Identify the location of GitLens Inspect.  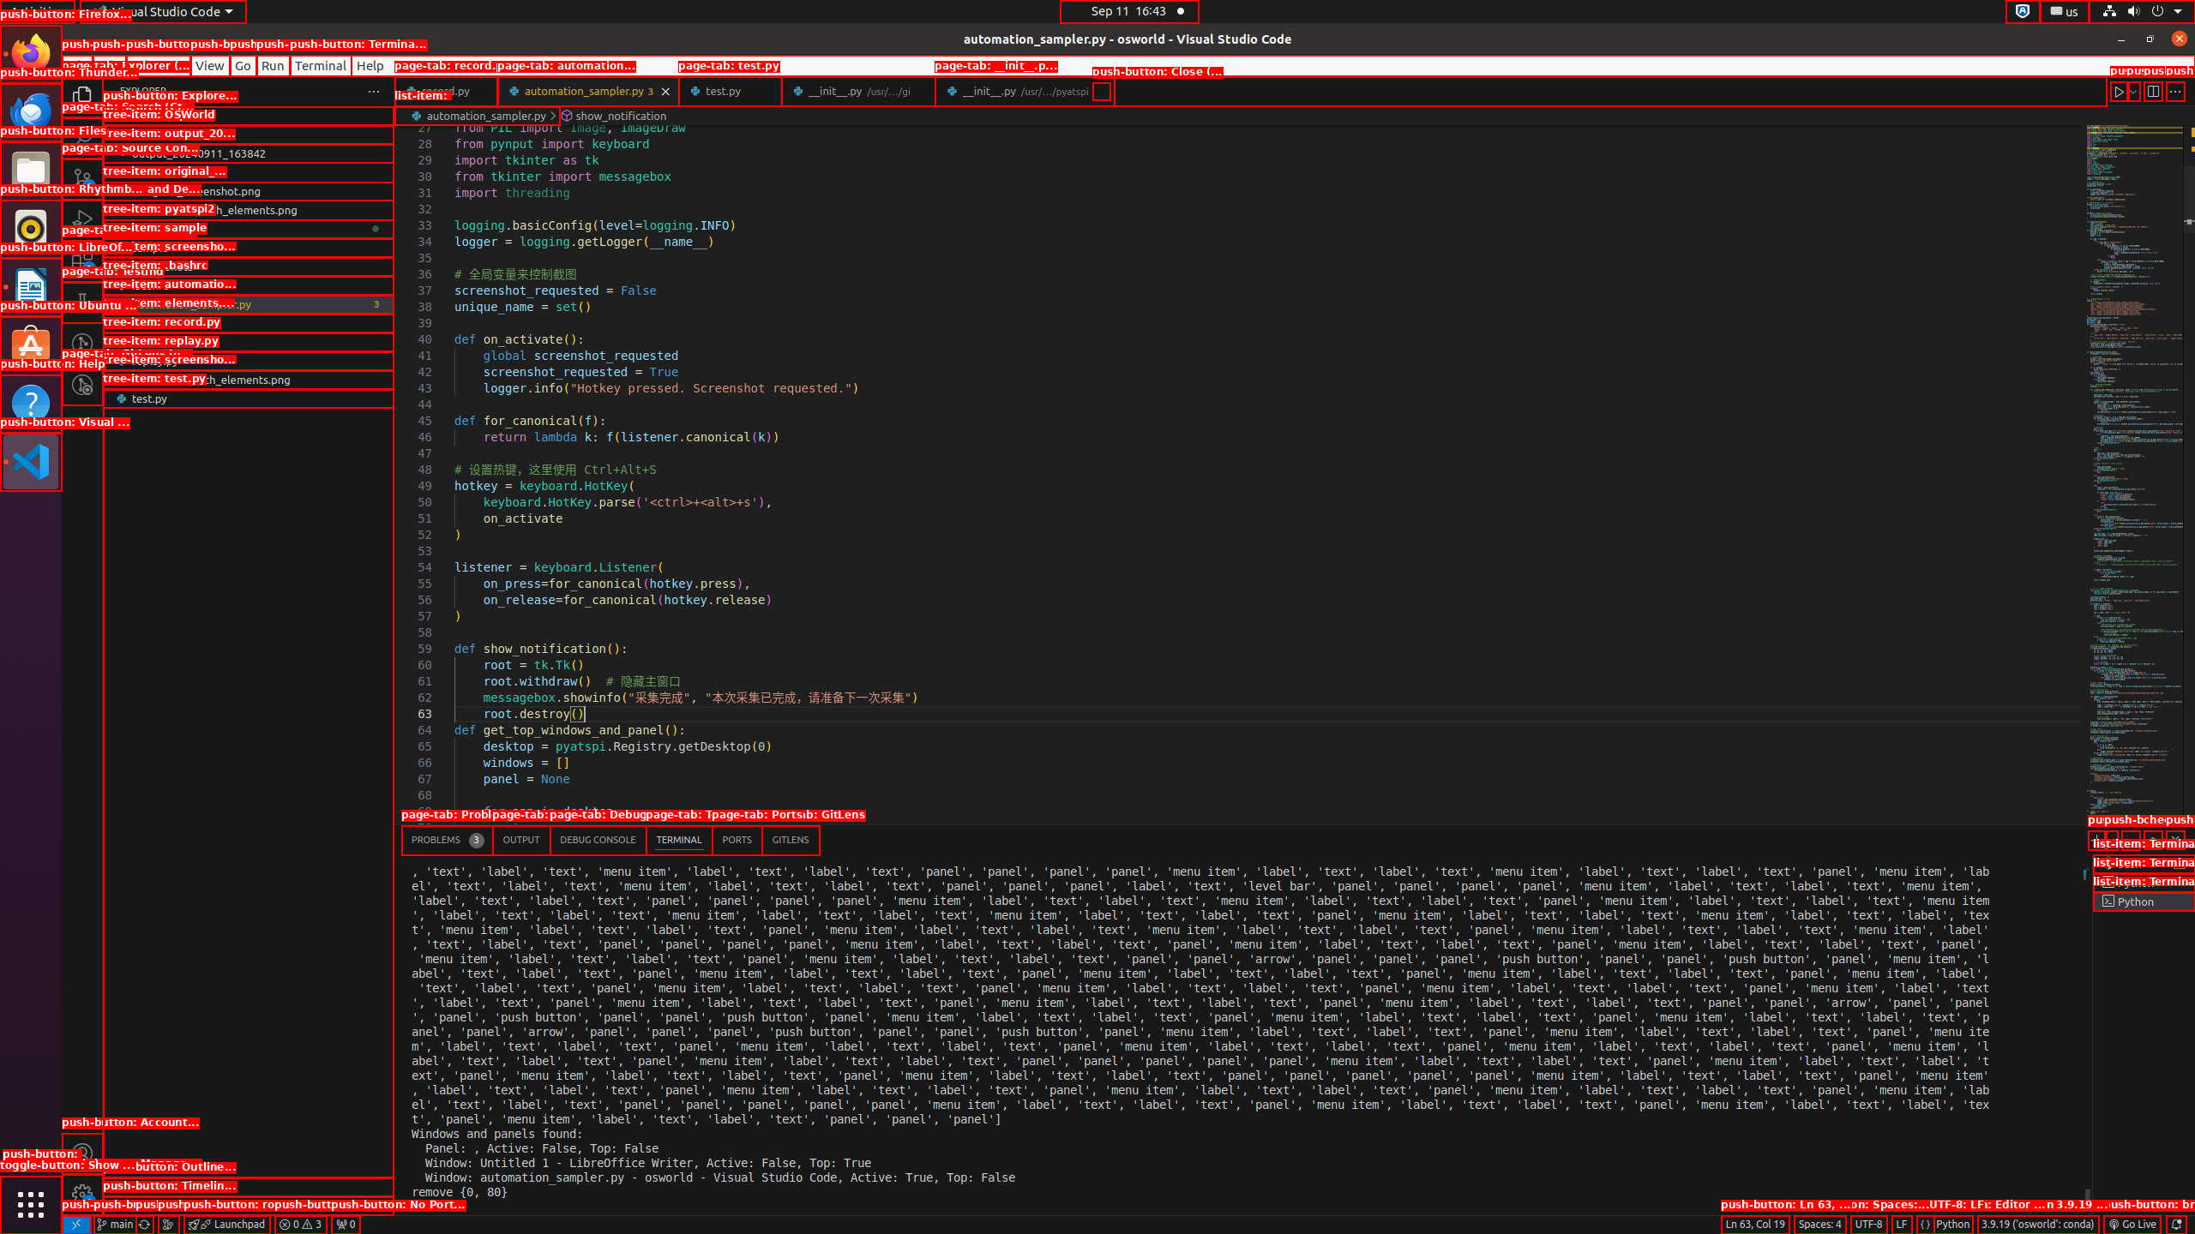
(82, 385).